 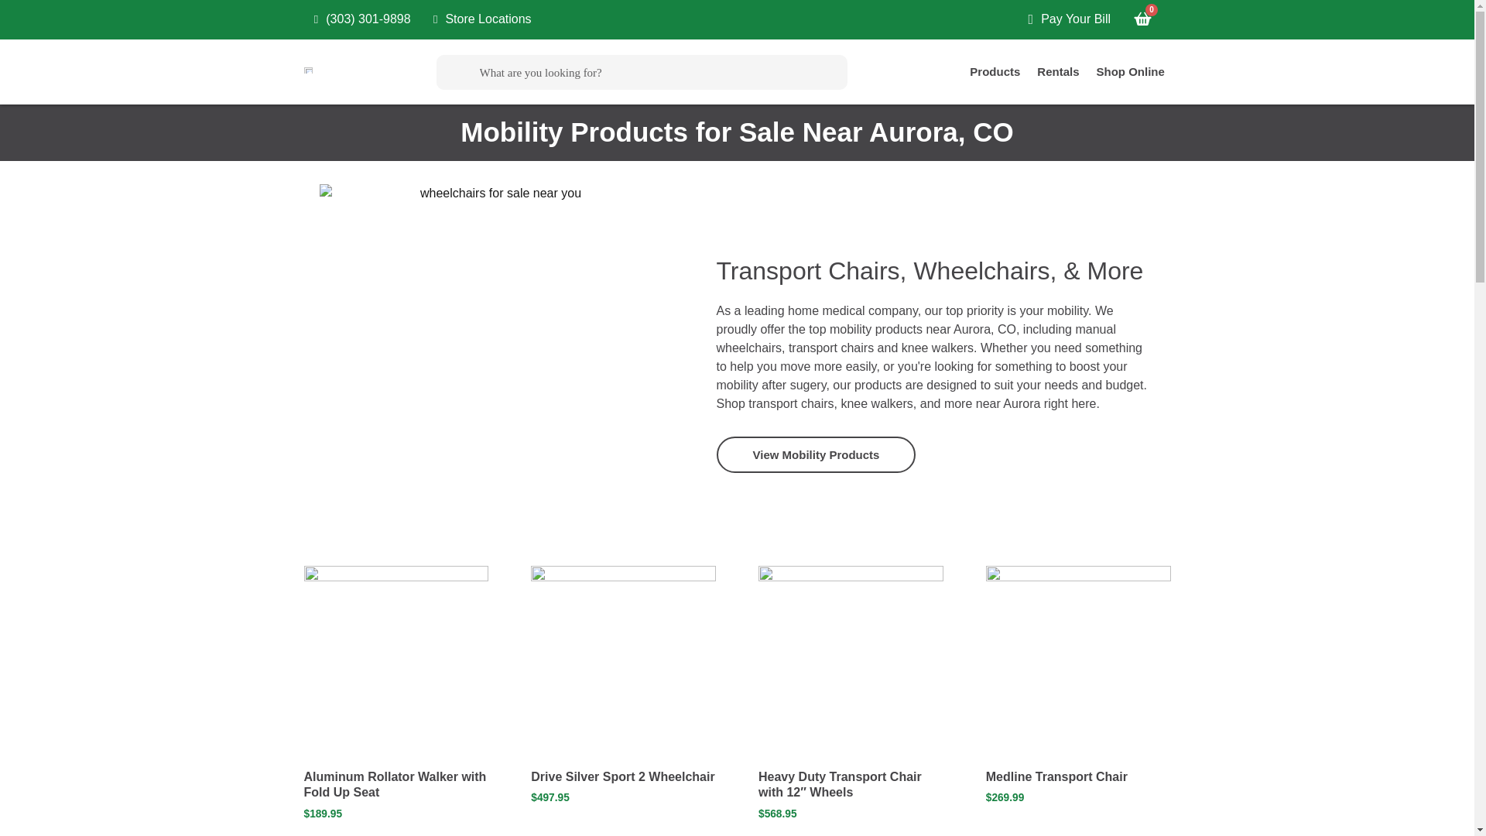 What do you see at coordinates (1063, 19) in the screenshot?
I see `Pay Your Bill` at bounding box center [1063, 19].